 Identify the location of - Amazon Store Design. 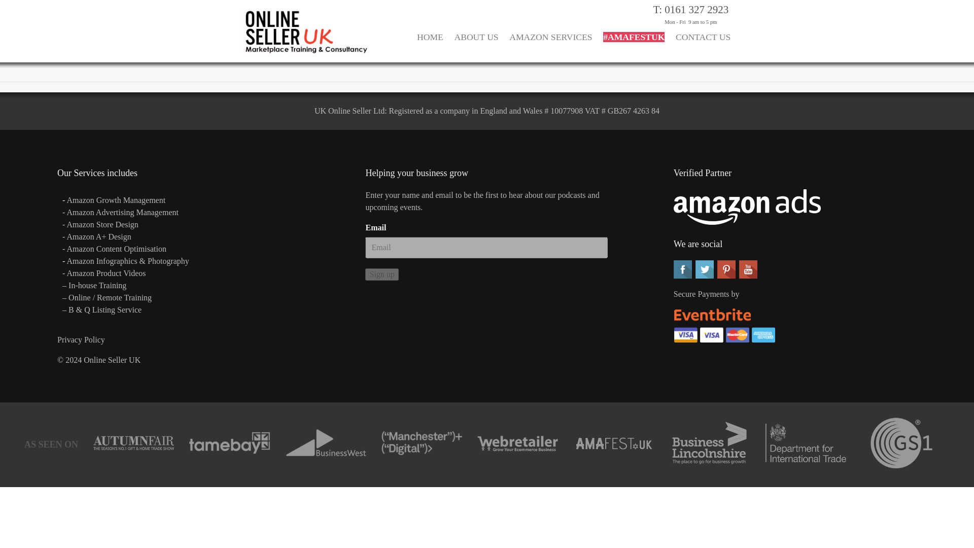
(100, 224).